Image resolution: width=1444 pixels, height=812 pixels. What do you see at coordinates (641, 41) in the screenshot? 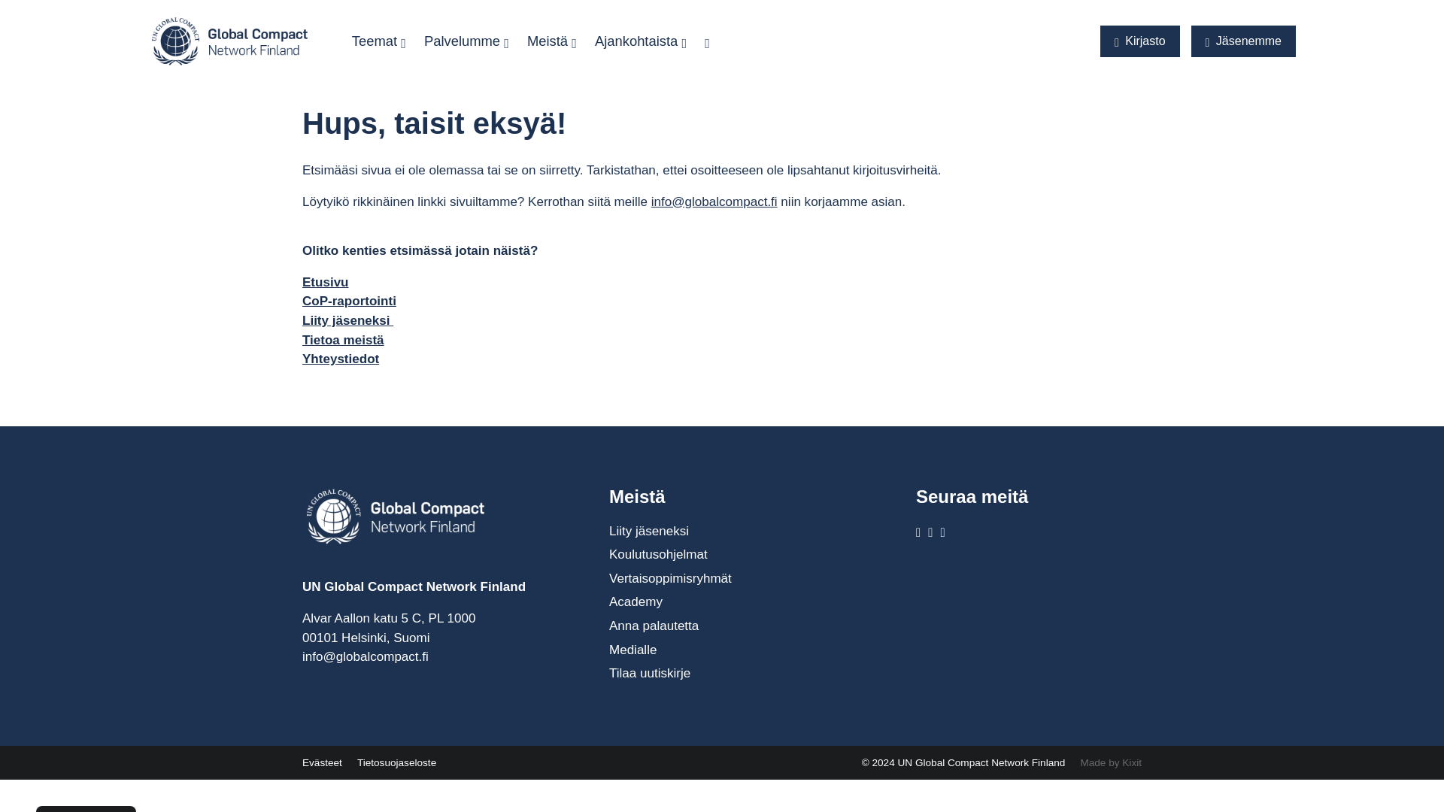
I see `Ajankohtaista` at bounding box center [641, 41].